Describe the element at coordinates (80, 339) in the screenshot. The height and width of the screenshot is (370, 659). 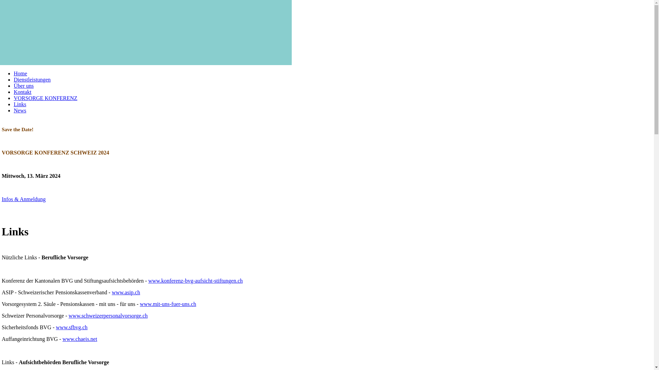
I see `www.chaeis.net` at that location.